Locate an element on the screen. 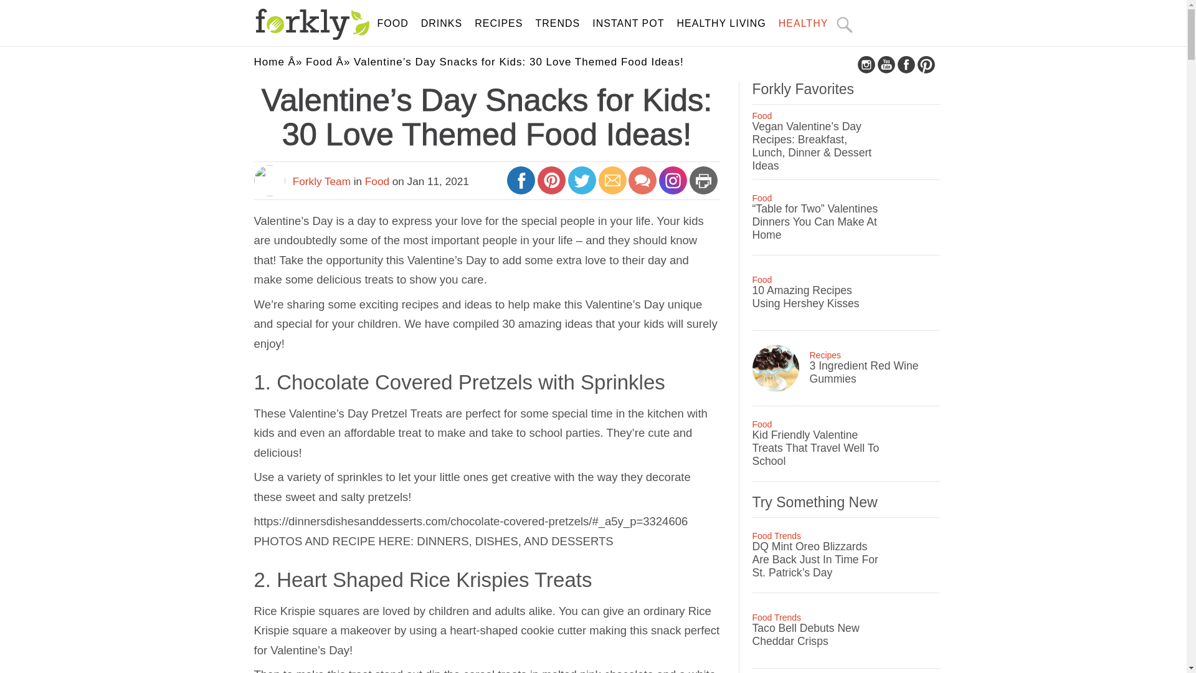  TRENDS is located at coordinates (557, 24).